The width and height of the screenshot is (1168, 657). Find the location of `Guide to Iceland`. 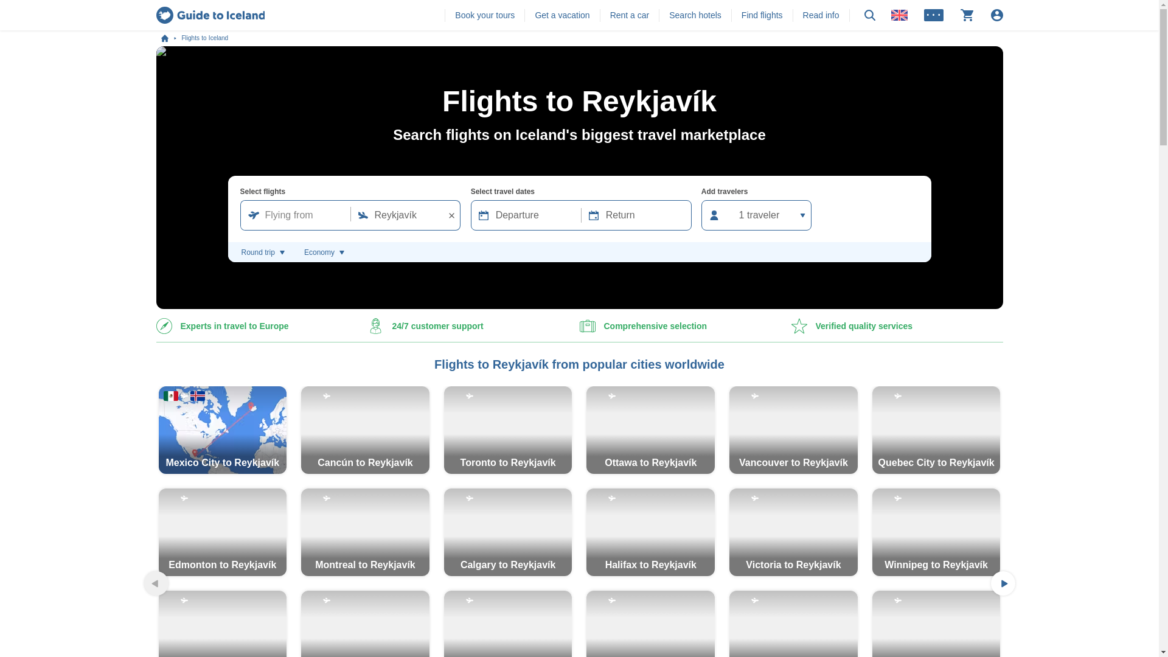

Guide to Iceland is located at coordinates (210, 15).